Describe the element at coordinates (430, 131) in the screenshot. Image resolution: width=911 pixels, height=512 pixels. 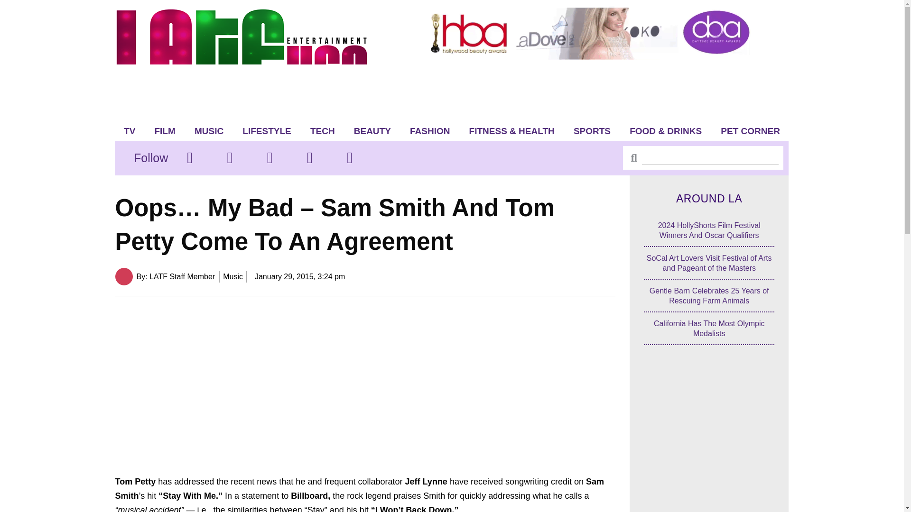
I see `FASHION` at that location.